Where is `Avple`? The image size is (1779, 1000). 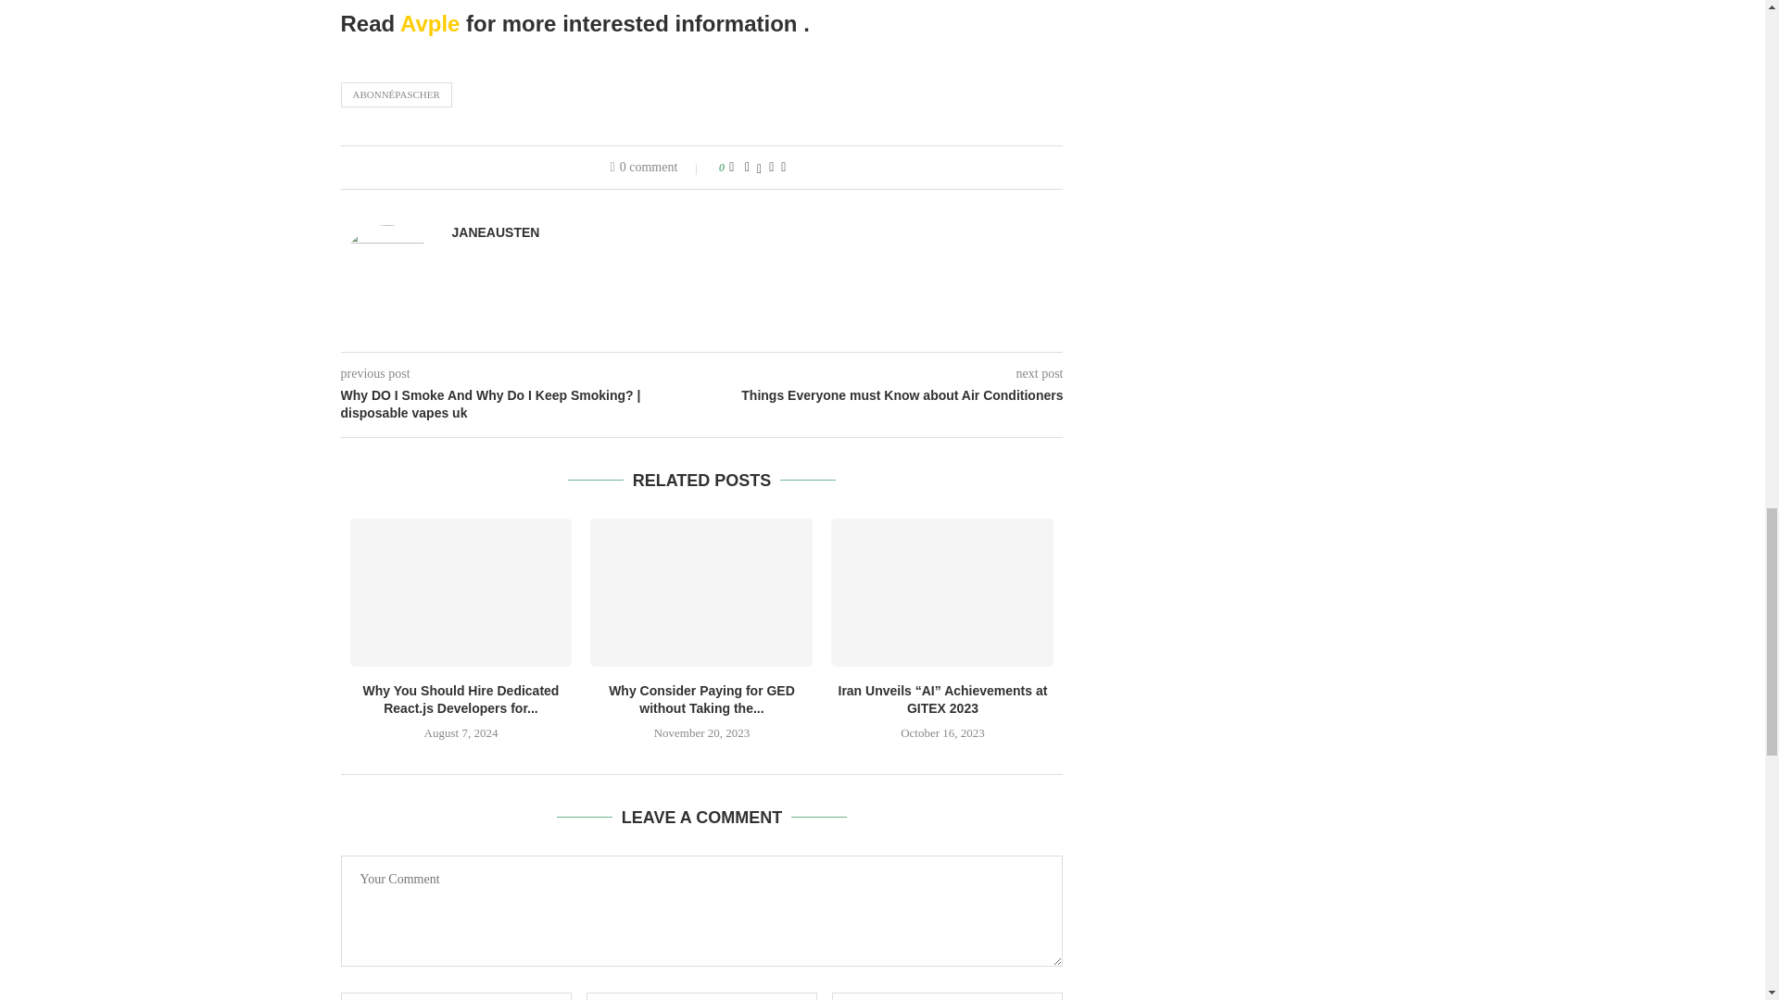 Avple is located at coordinates (430, 22).